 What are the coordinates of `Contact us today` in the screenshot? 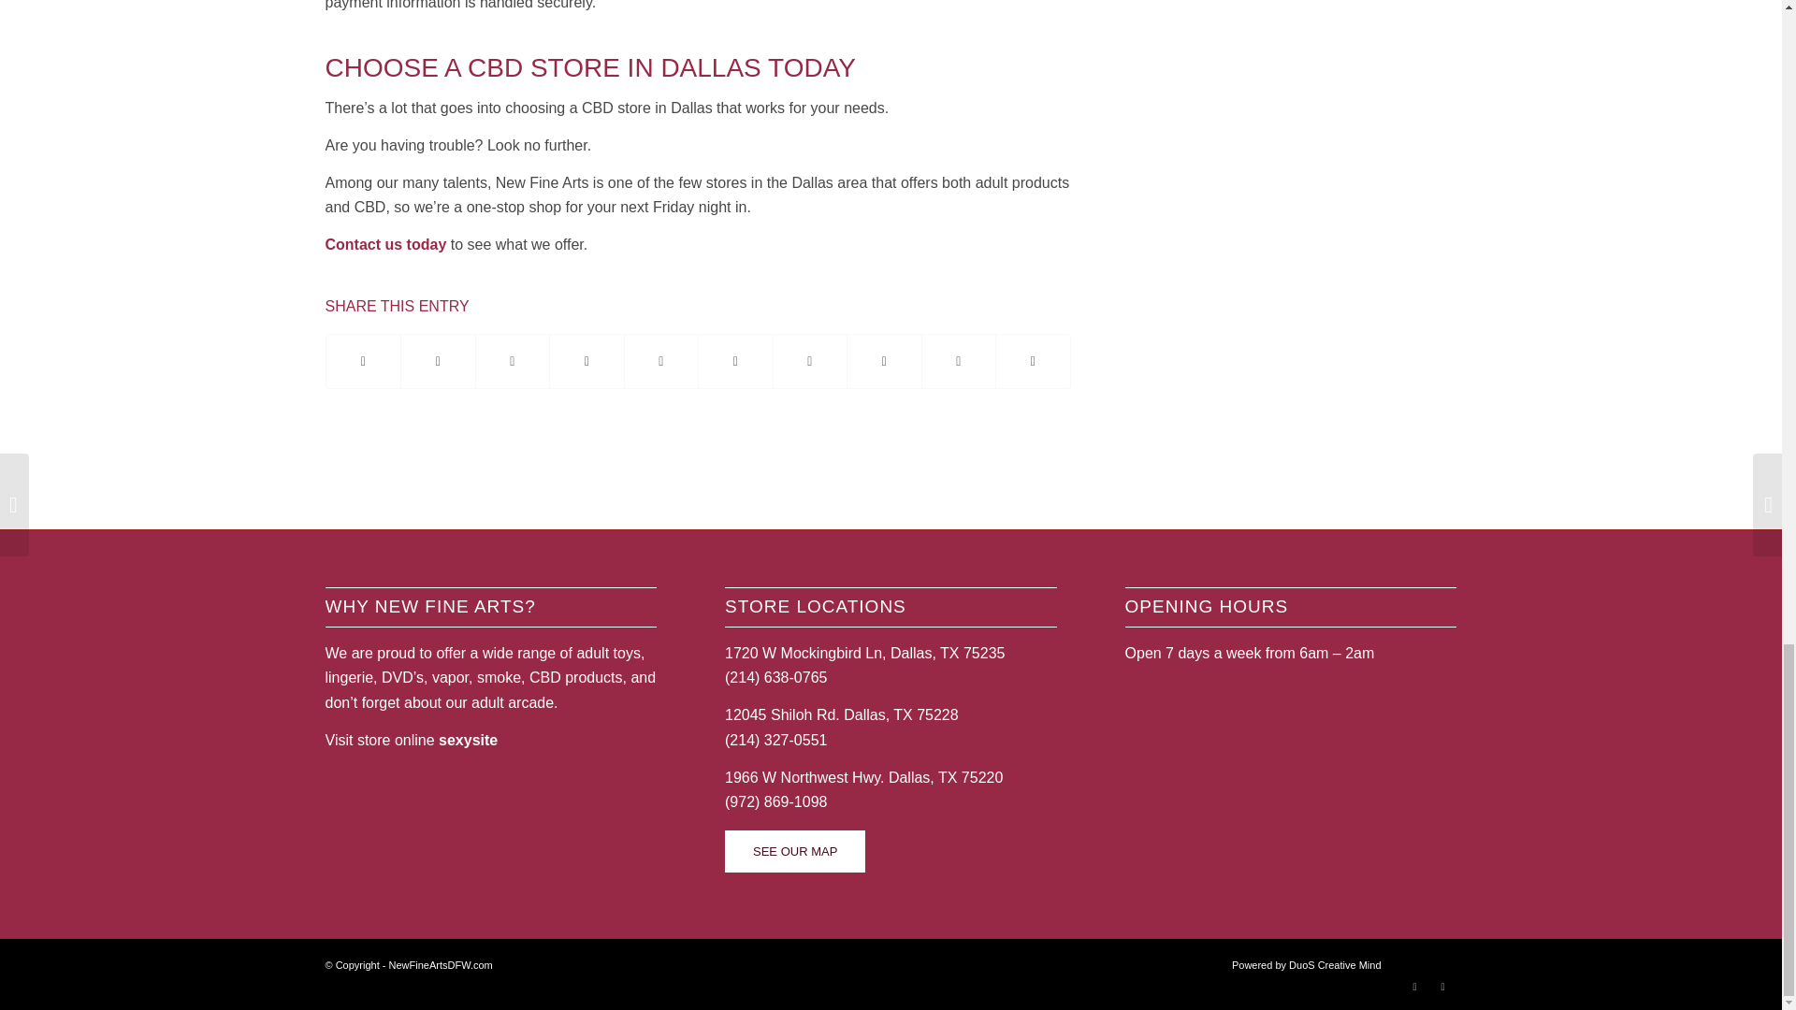 It's located at (385, 244).